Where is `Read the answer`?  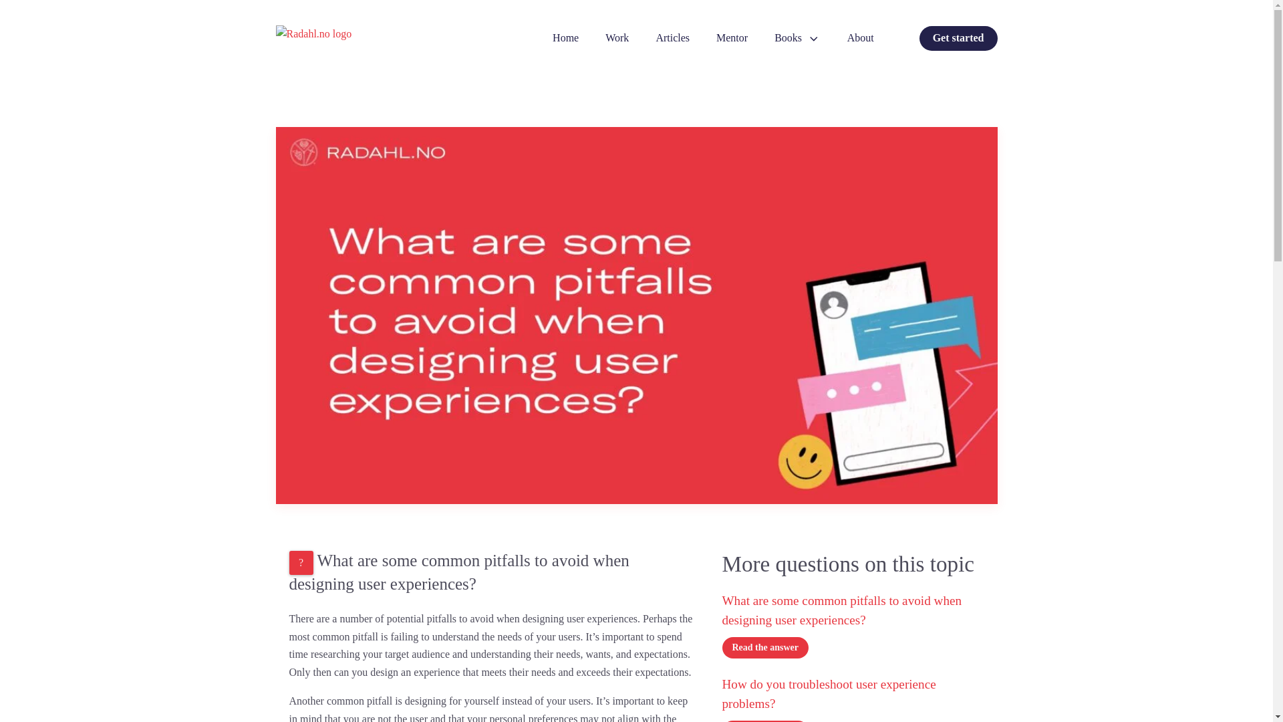
Read the answer is located at coordinates (764, 647).